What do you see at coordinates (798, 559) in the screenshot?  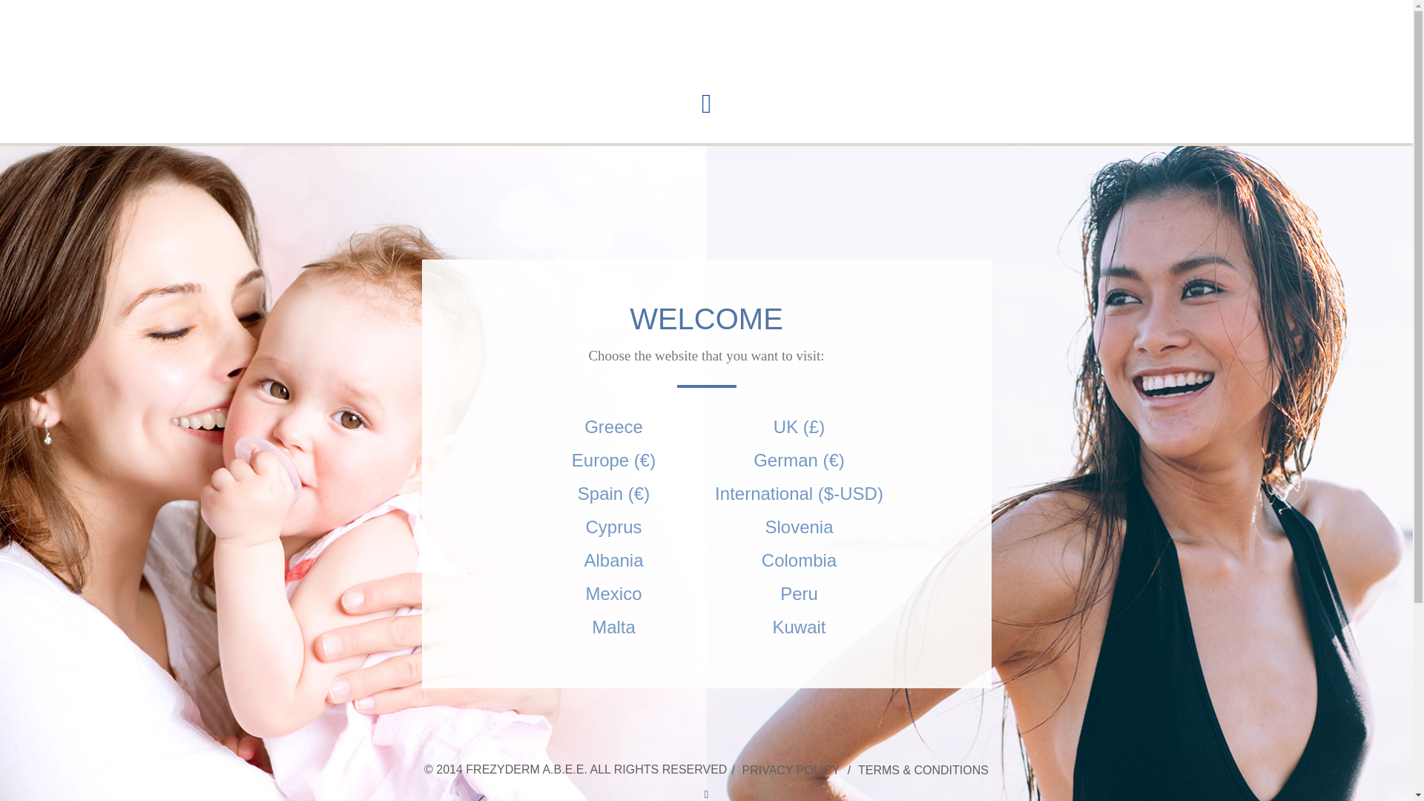 I see `Colombia` at bounding box center [798, 559].